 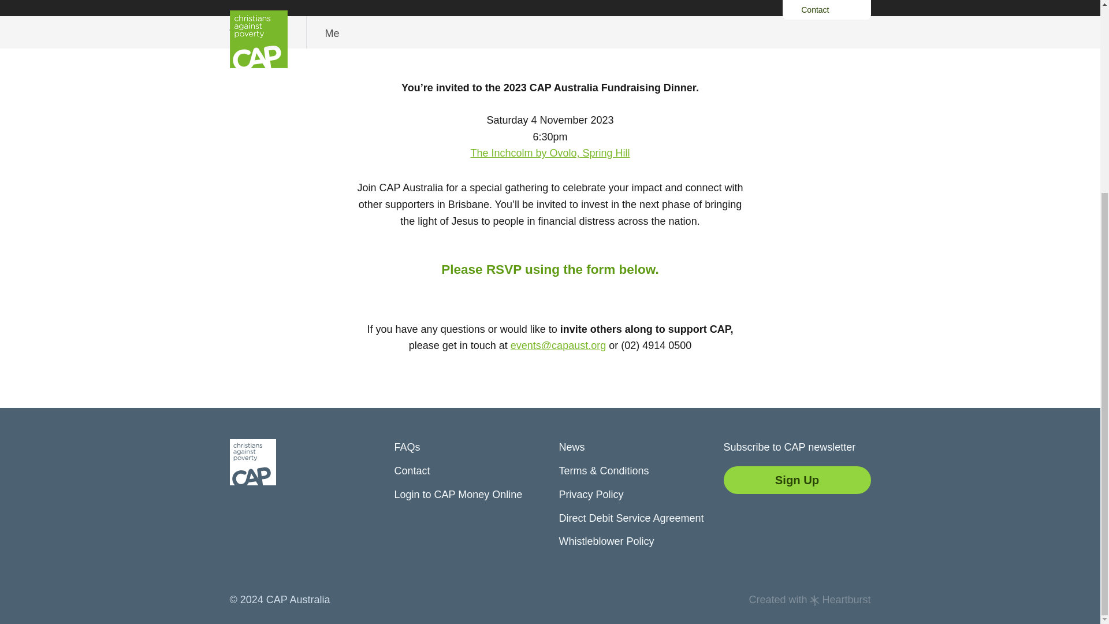 What do you see at coordinates (572, 447) in the screenshot?
I see `Login to CAP Money Online` at bounding box center [572, 447].